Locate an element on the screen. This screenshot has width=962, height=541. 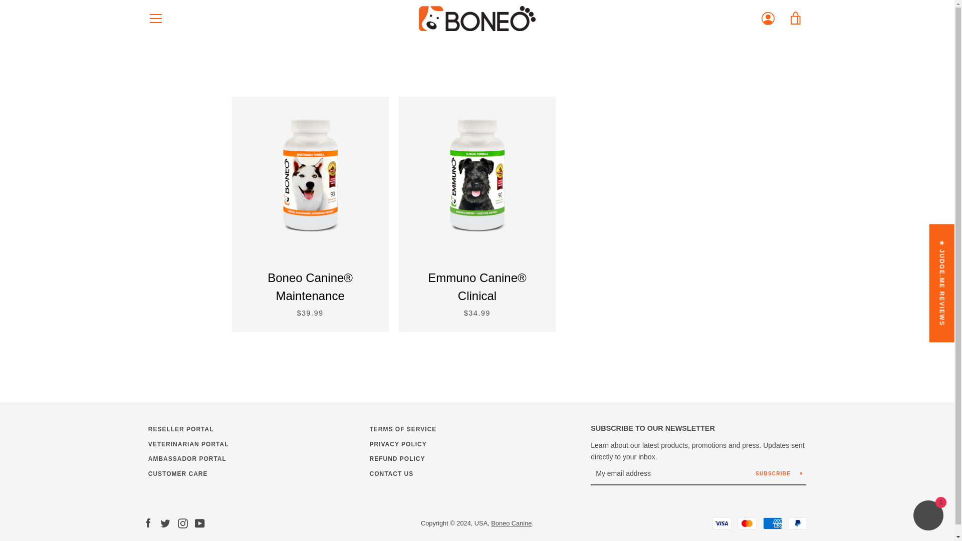
American Express is located at coordinates (772, 523).